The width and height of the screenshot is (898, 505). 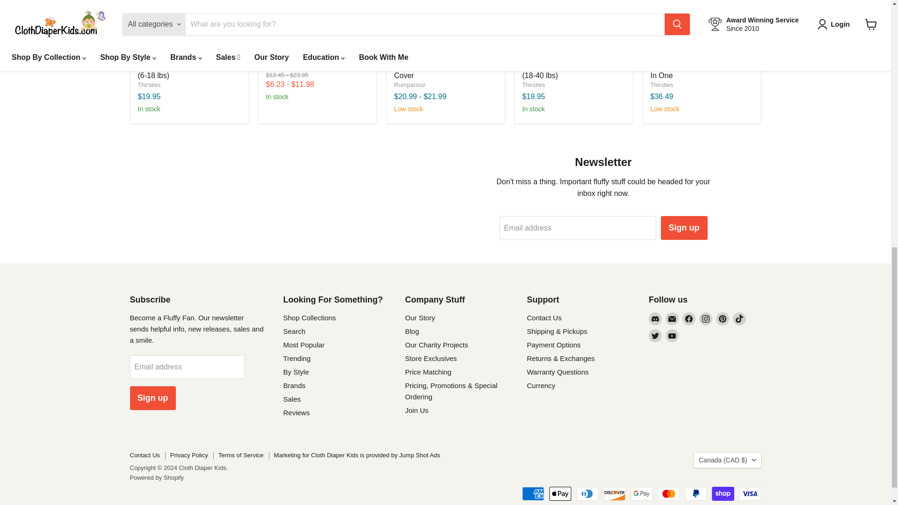 I want to click on Twitter, so click(x=655, y=336).